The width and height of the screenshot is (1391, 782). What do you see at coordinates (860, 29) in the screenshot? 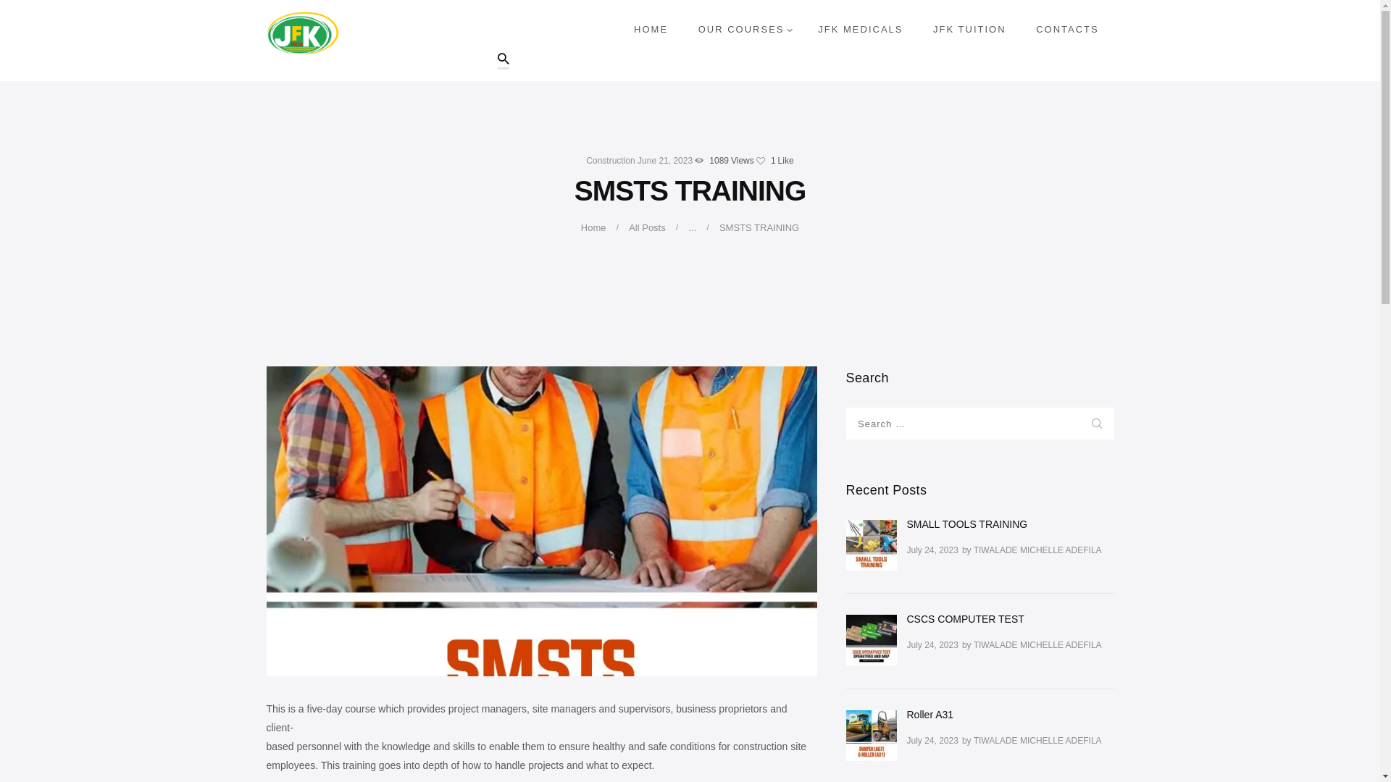
I see `JFK MEDICALS` at bounding box center [860, 29].